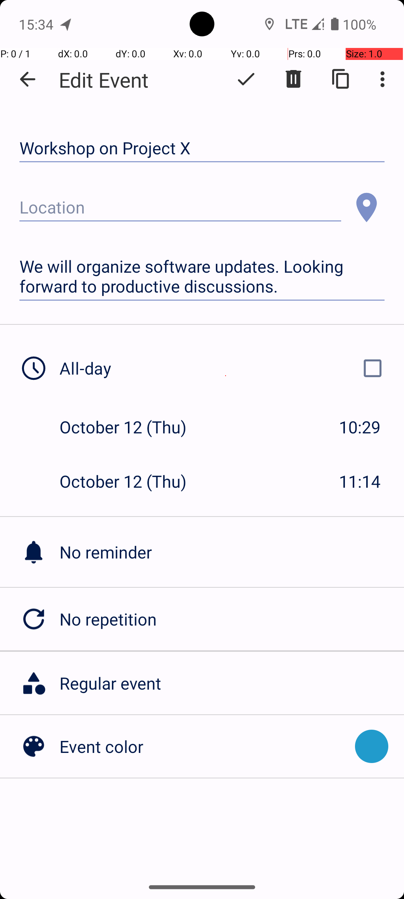 The image size is (404, 899). I want to click on 11:14, so click(360, 481).